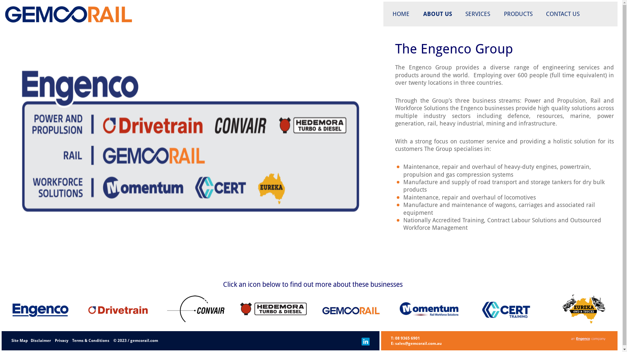  Describe the element at coordinates (438, 14) in the screenshot. I see `ABOUT US` at that location.